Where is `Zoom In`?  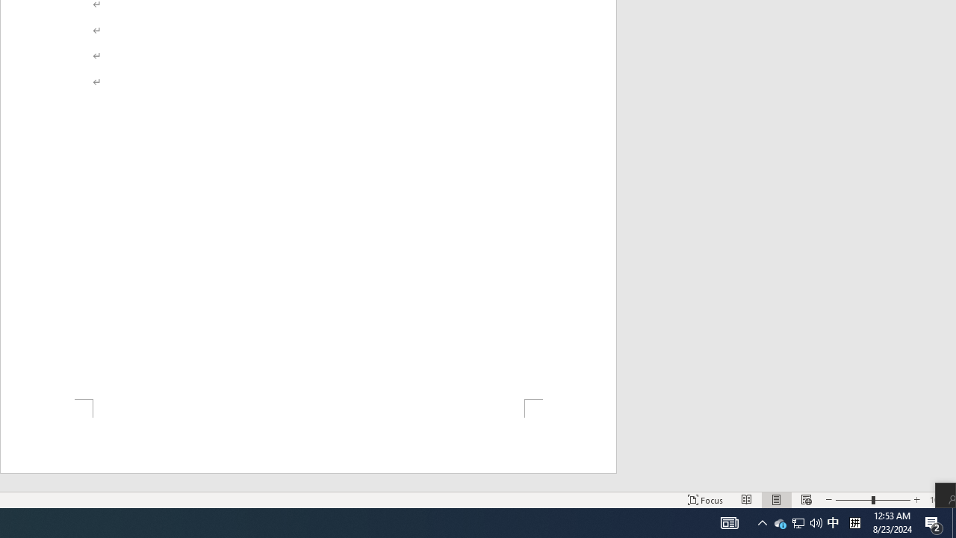
Zoom In is located at coordinates (916, 499).